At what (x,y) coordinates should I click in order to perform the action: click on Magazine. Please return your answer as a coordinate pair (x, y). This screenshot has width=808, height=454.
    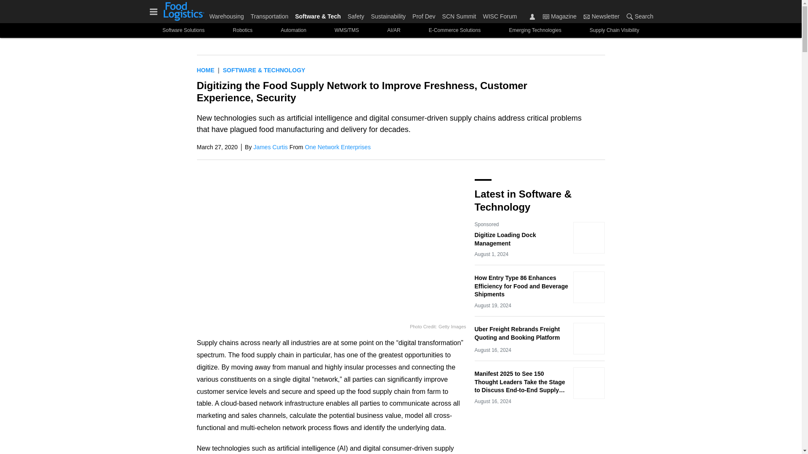
    Looking at the image, I should click on (545, 16).